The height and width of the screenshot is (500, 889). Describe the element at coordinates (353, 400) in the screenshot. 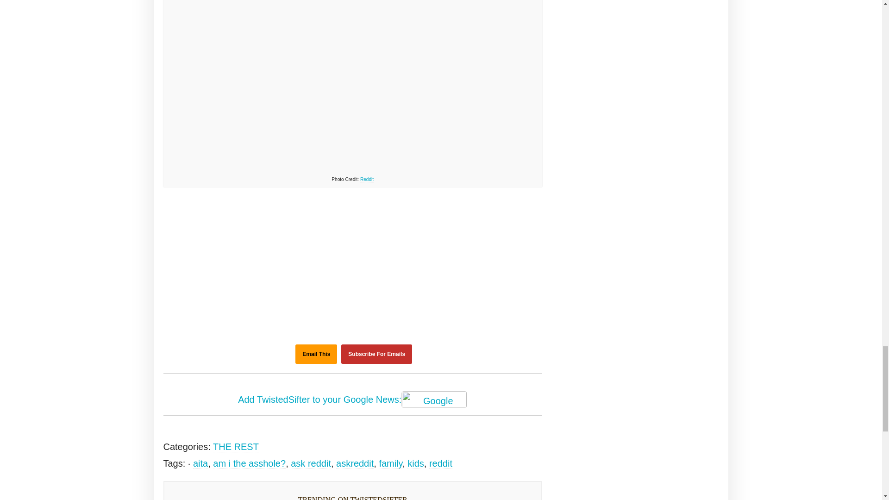

I see `Add TwistedSifter to your Google News:` at that location.